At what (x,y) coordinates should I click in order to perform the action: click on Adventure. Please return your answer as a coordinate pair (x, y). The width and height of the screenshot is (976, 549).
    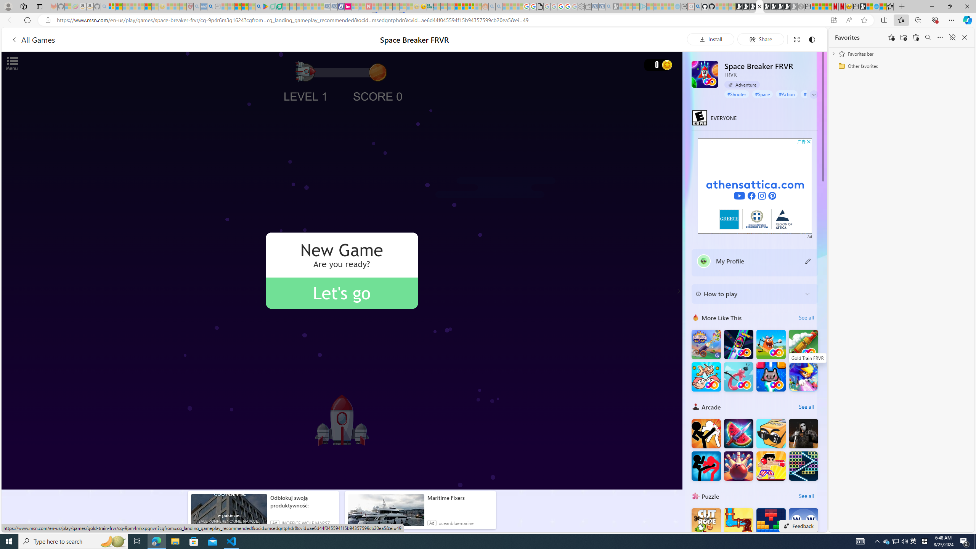
    Looking at the image, I should click on (742, 84).